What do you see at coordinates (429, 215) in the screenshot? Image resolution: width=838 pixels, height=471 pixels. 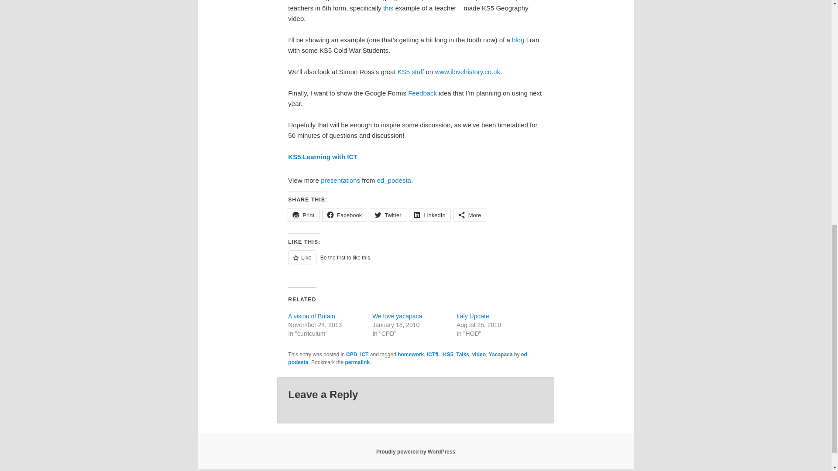 I see `Click to share on LinkedIn` at bounding box center [429, 215].